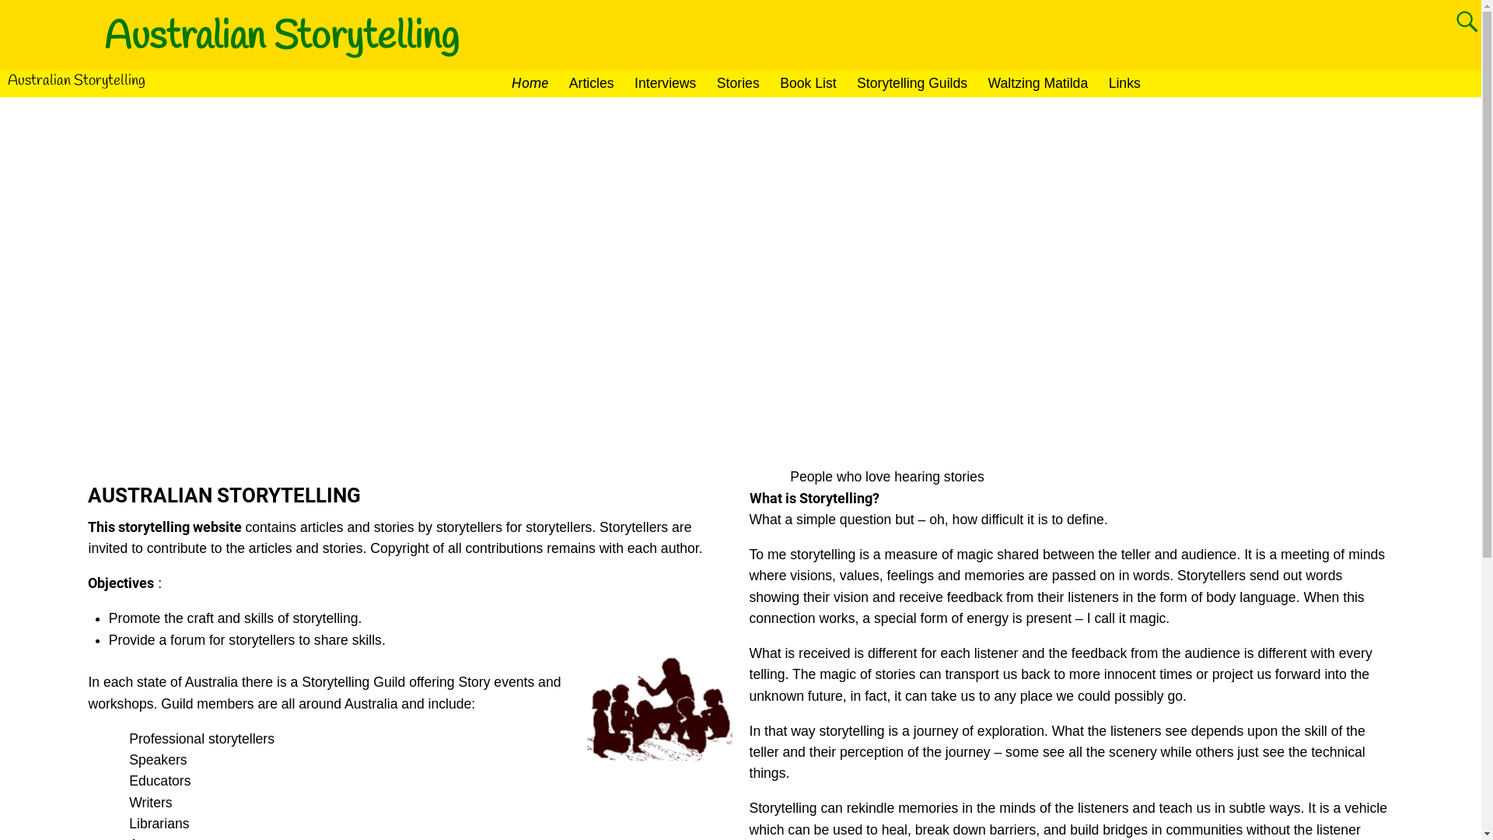 The height and width of the screenshot is (840, 1493). I want to click on Waltzing Matilda, so click(1037, 84).